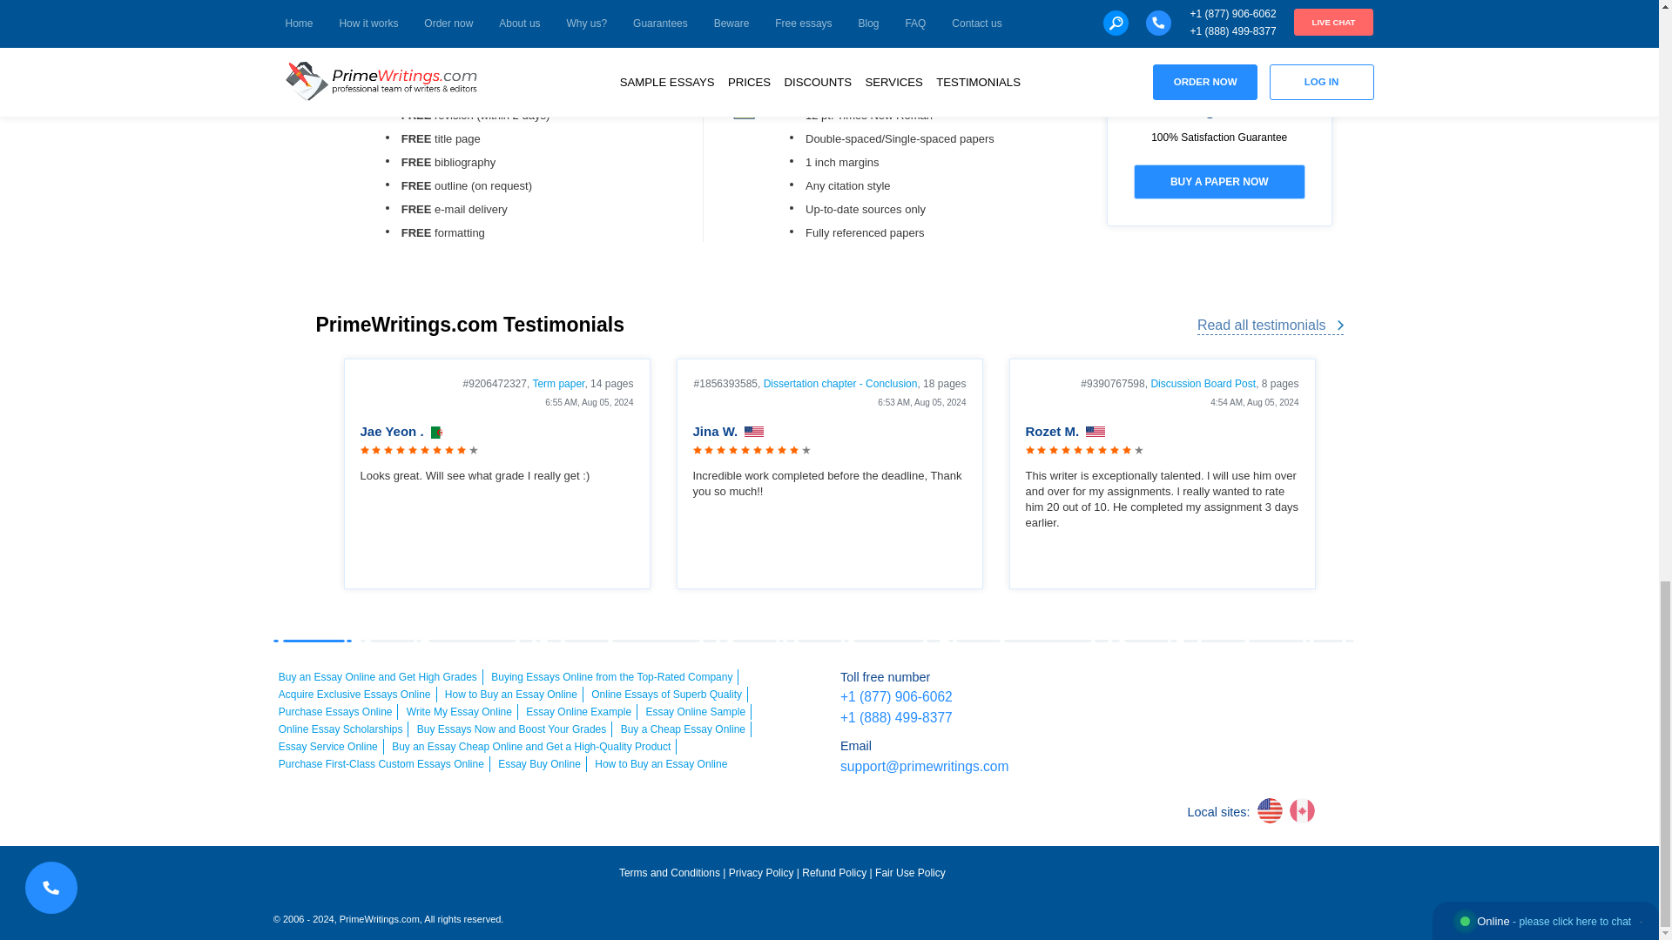 The image size is (1672, 940). What do you see at coordinates (1252, 688) in the screenshot?
I see `Credit cards by American Express` at bounding box center [1252, 688].